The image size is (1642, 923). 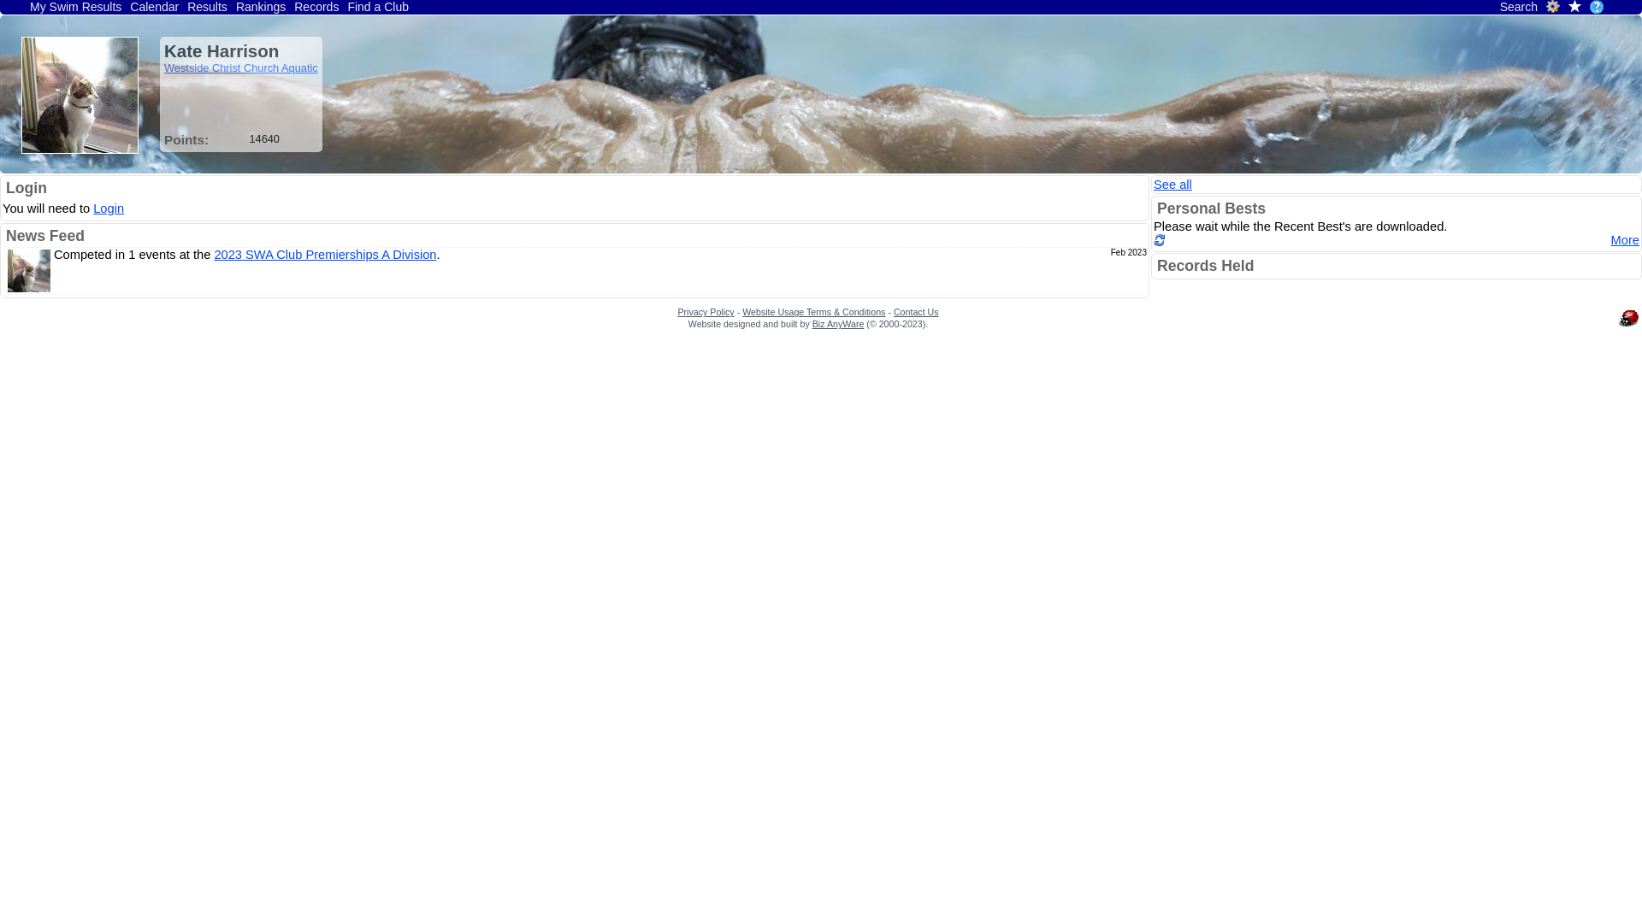 What do you see at coordinates (1575, 8) in the screenshot?
I see `Show favourite page` at bounding box center [1575, 8].